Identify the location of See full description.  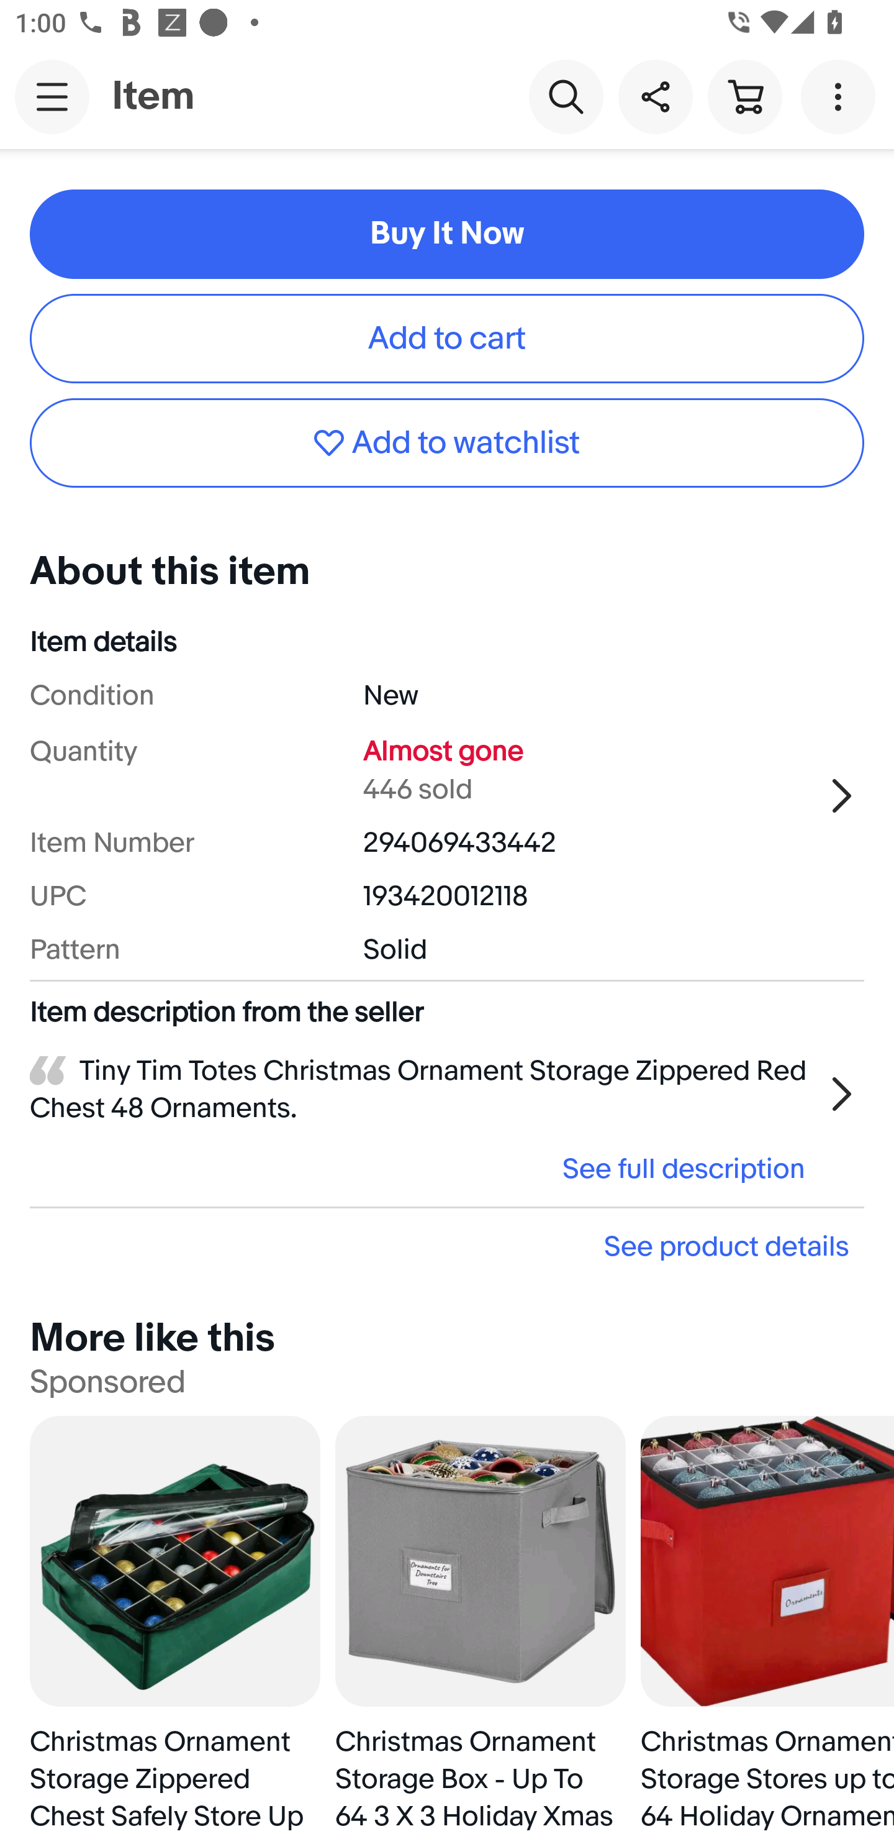
(425, 1169).